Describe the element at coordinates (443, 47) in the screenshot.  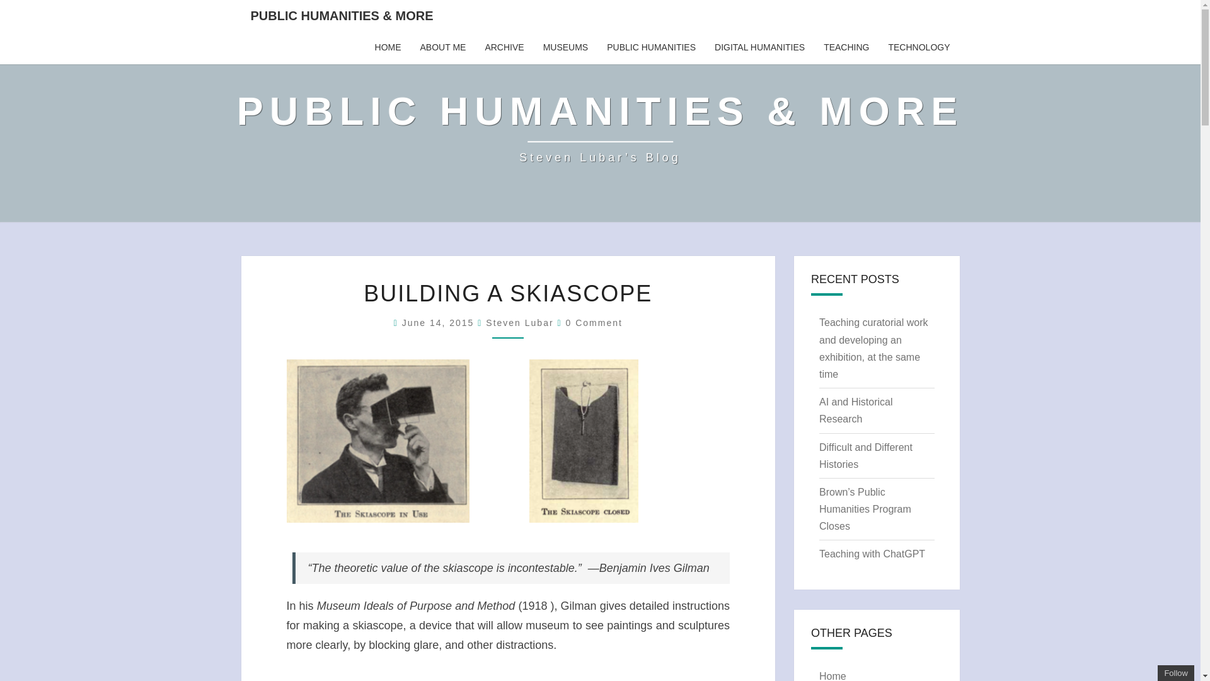
I see `ABOUT ME` at that location.